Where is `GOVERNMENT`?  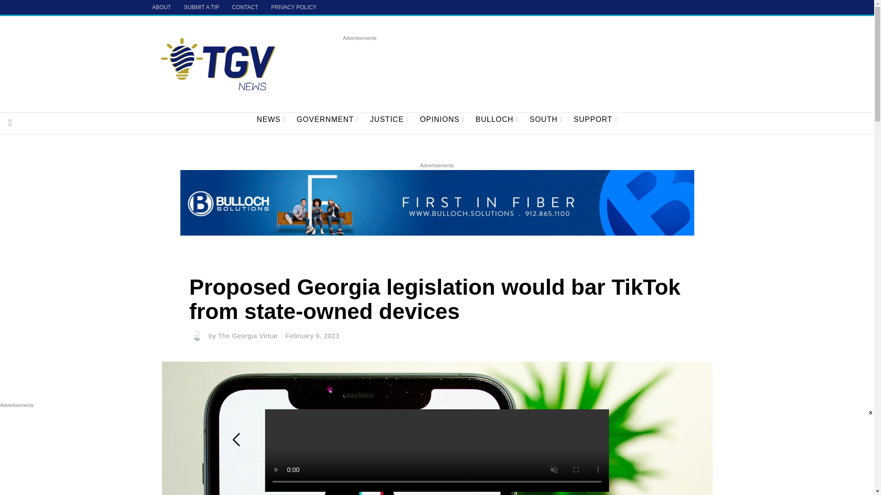 GOVERNMENT is located at coordinates (328, 120).